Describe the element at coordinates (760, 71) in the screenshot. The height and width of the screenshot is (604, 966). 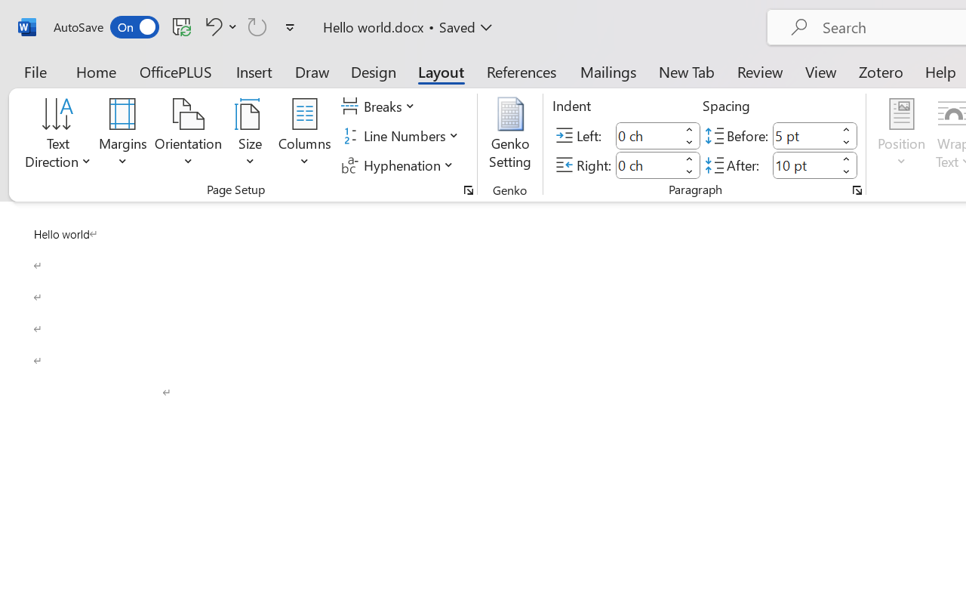
I see `Review` at that location.